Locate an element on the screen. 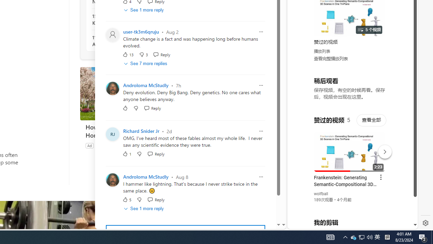 The width and height of the screenshot is (433, 244). Reply Reply Comment is located at coordinates (156, 199).